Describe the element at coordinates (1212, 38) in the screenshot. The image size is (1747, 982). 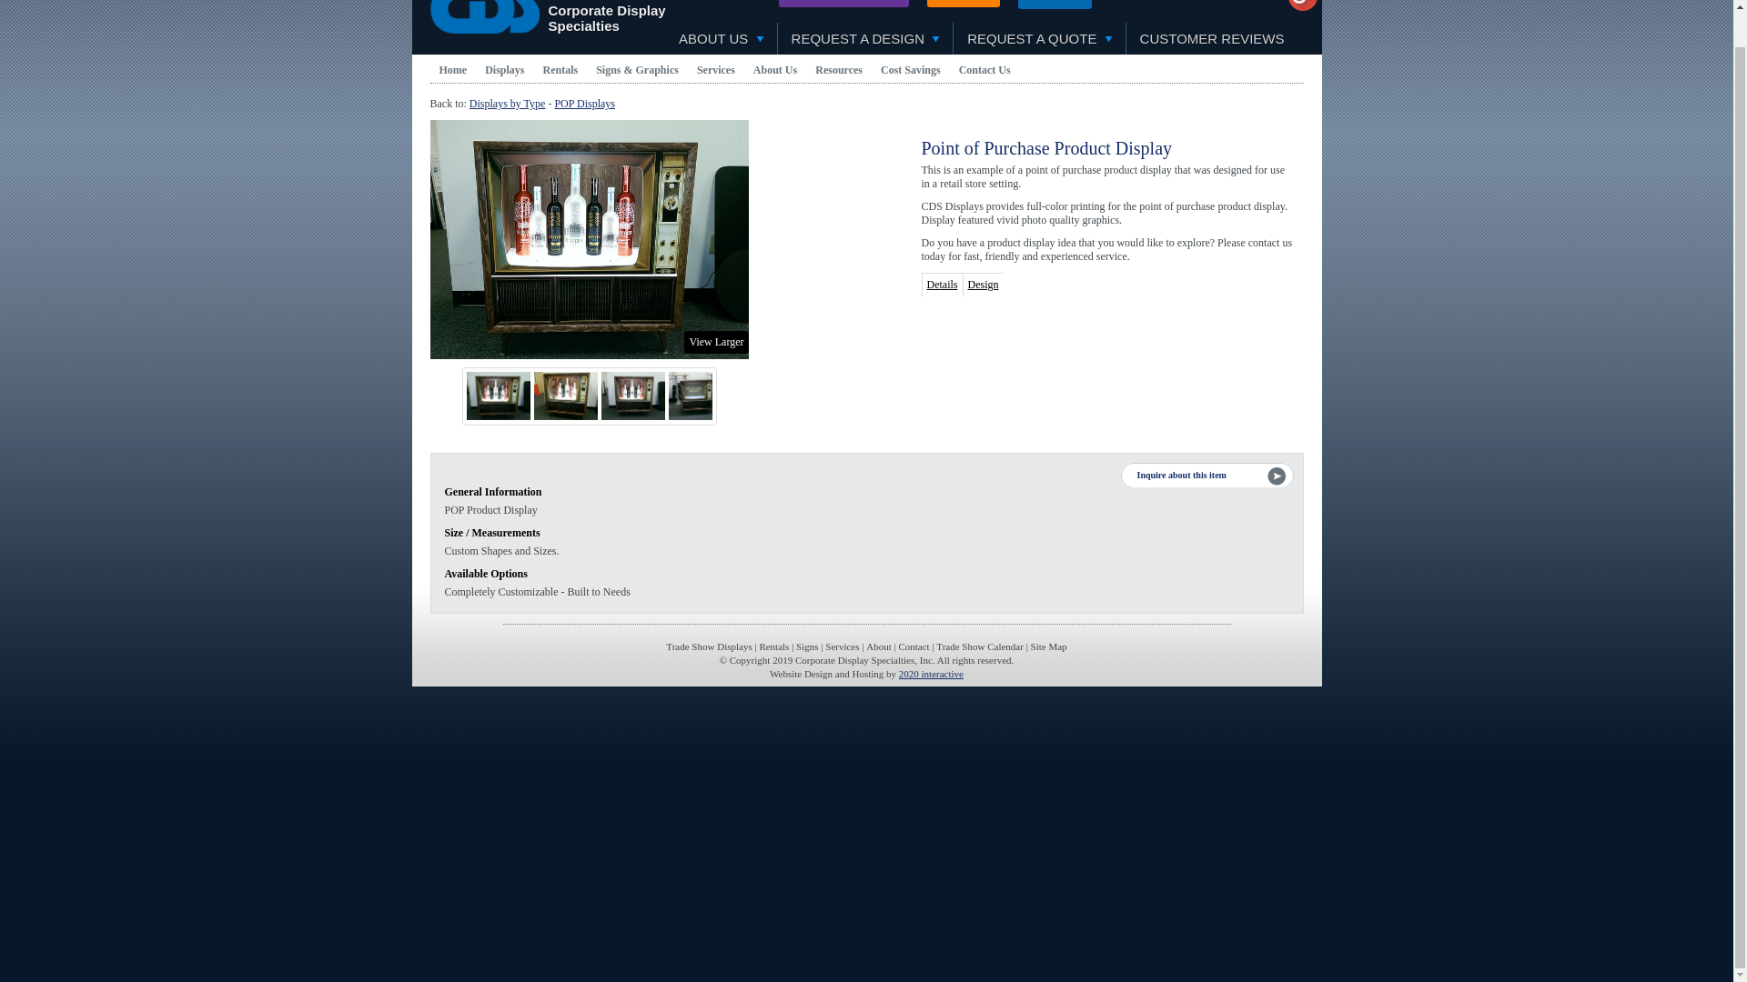
I see `CUSTOMER REVIEWS` at that location.